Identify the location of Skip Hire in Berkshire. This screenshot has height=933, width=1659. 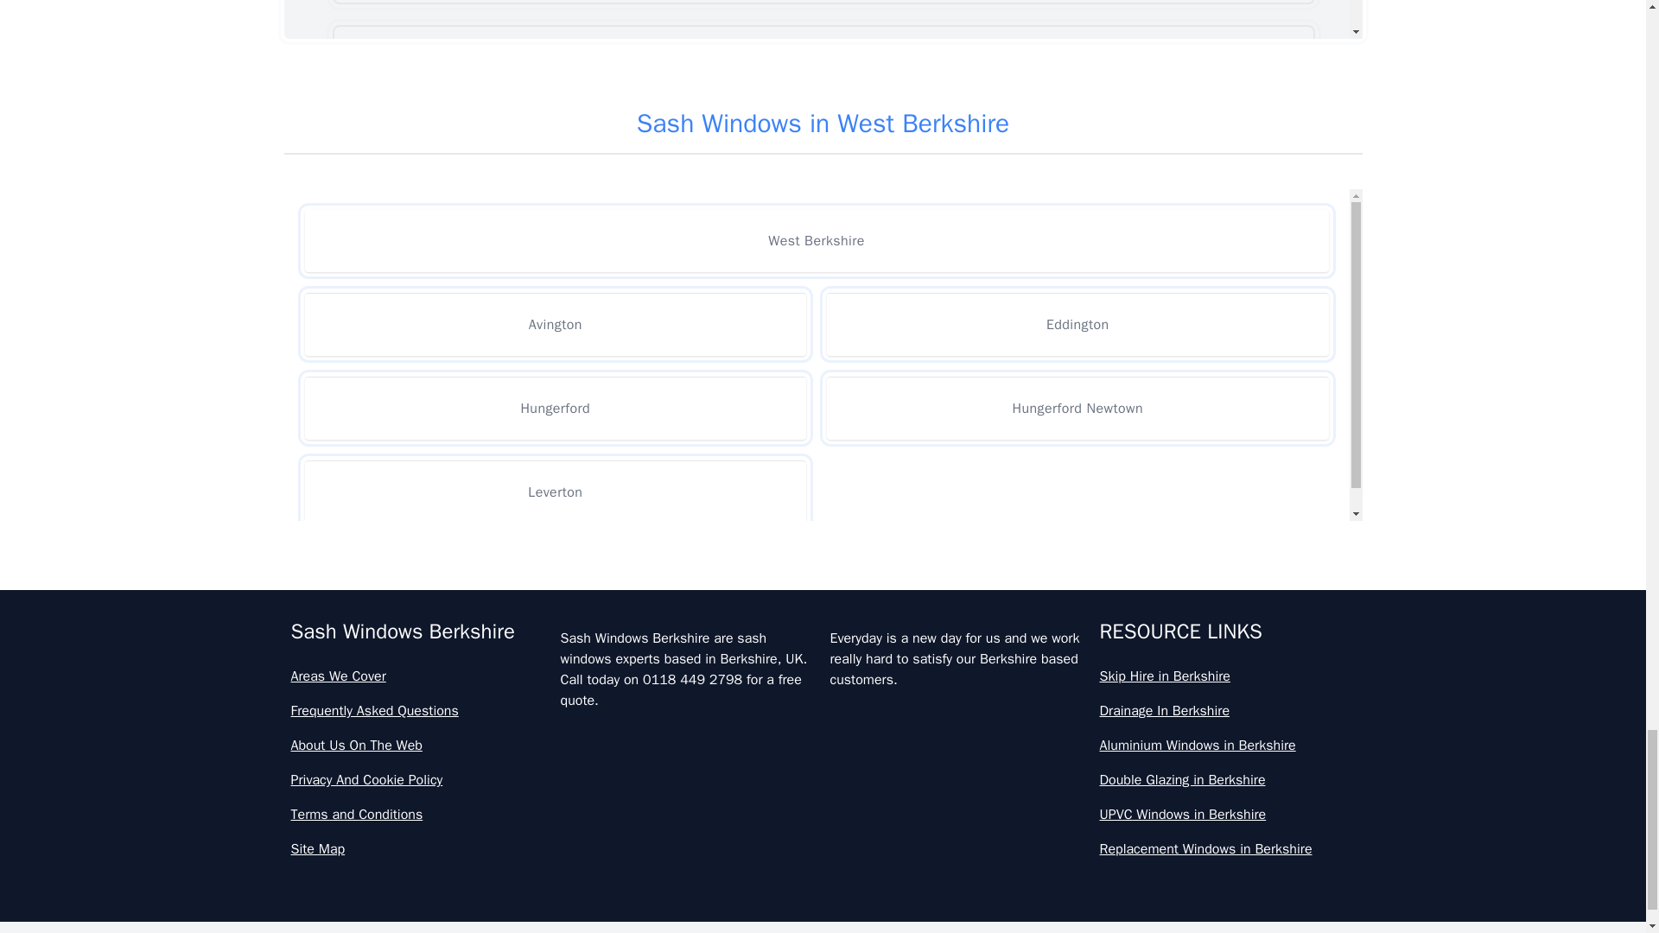
(1227, 676).